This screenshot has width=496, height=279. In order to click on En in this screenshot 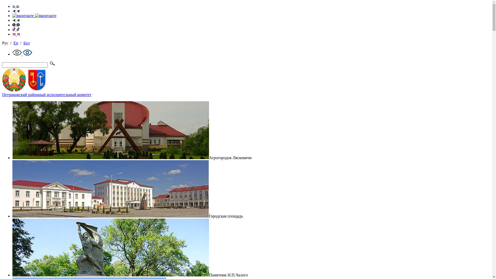, I will do `click(16, 43)`.